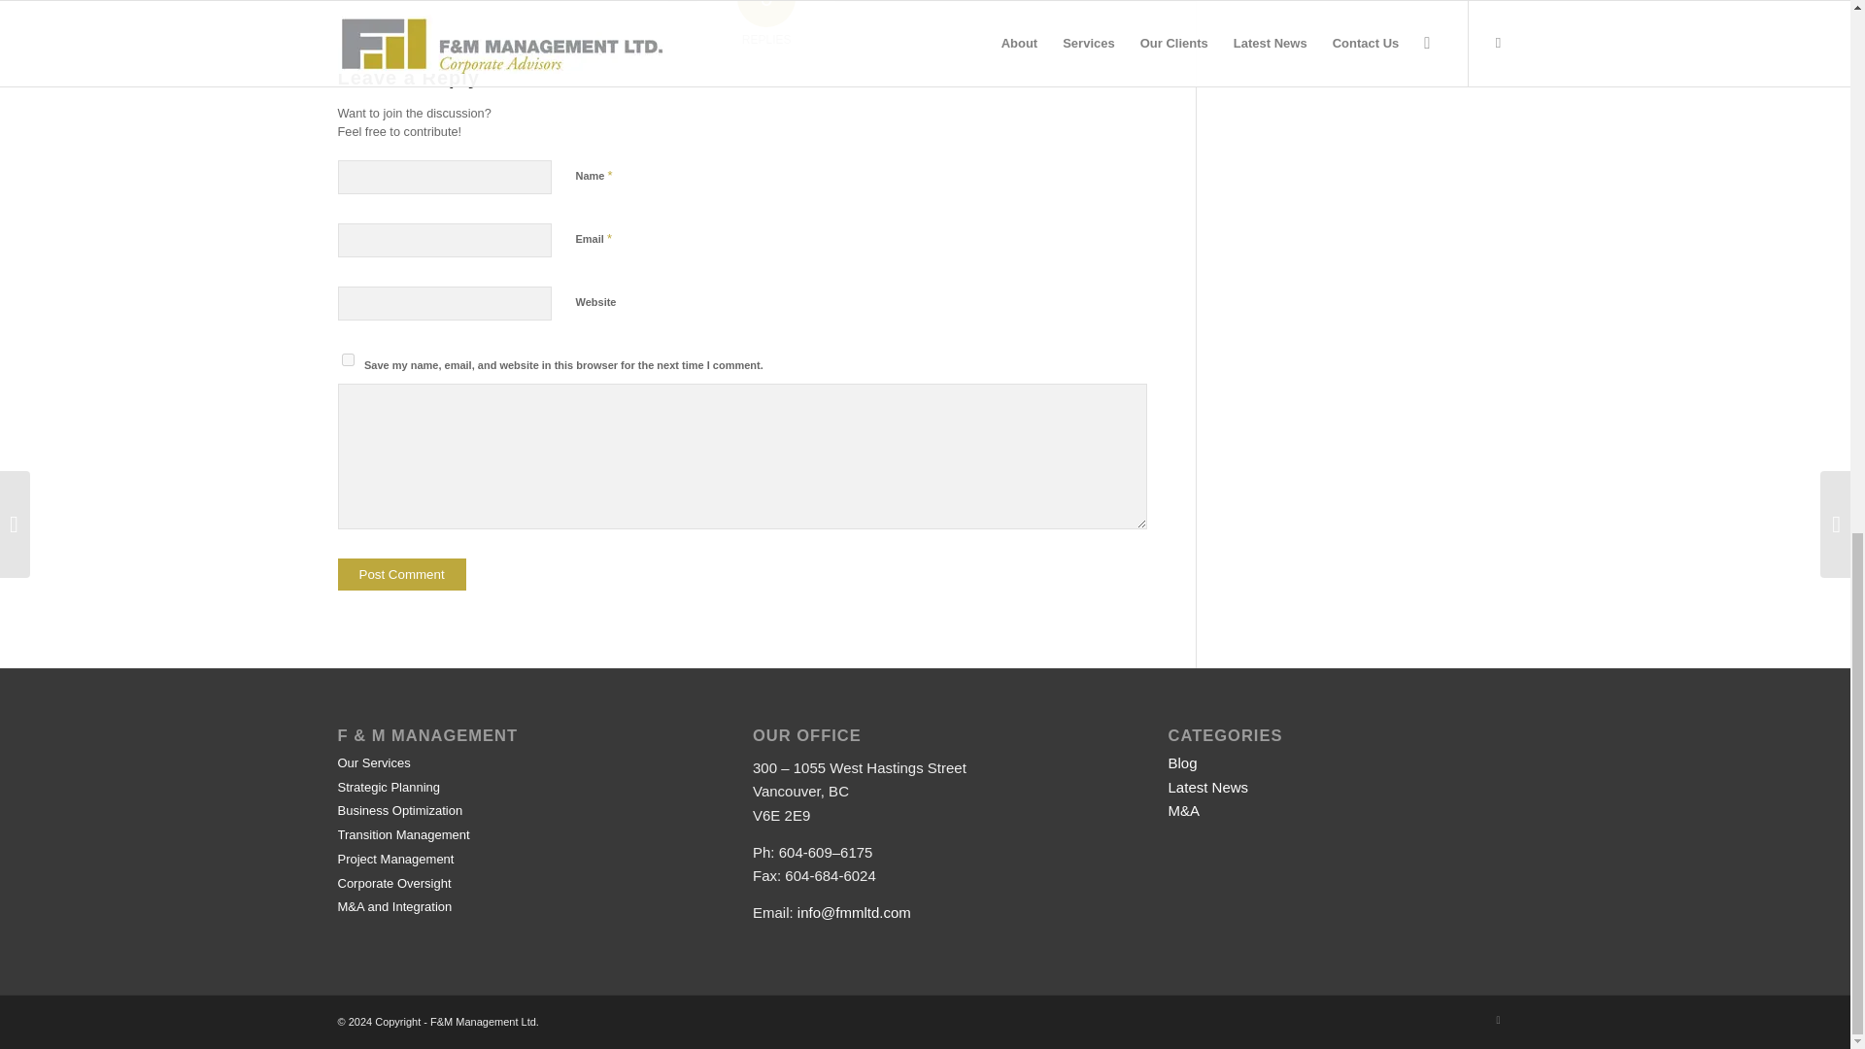 The height and width of the screenshot is (1049, 1865). I want to click on yes, so click(348, 359).